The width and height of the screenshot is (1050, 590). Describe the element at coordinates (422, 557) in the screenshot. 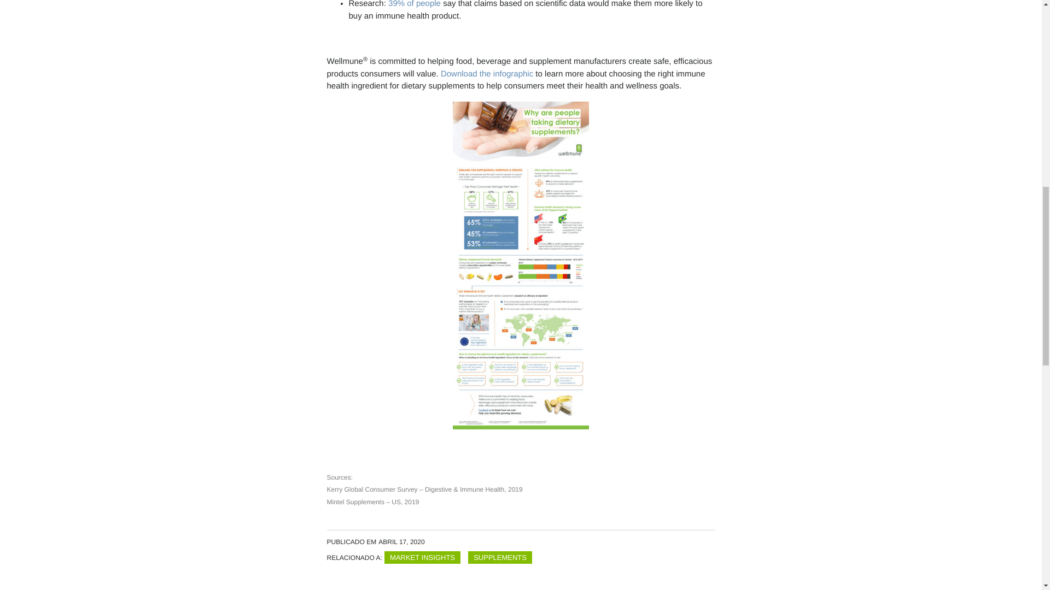

I see `View all posts in Market Insights` at that location.